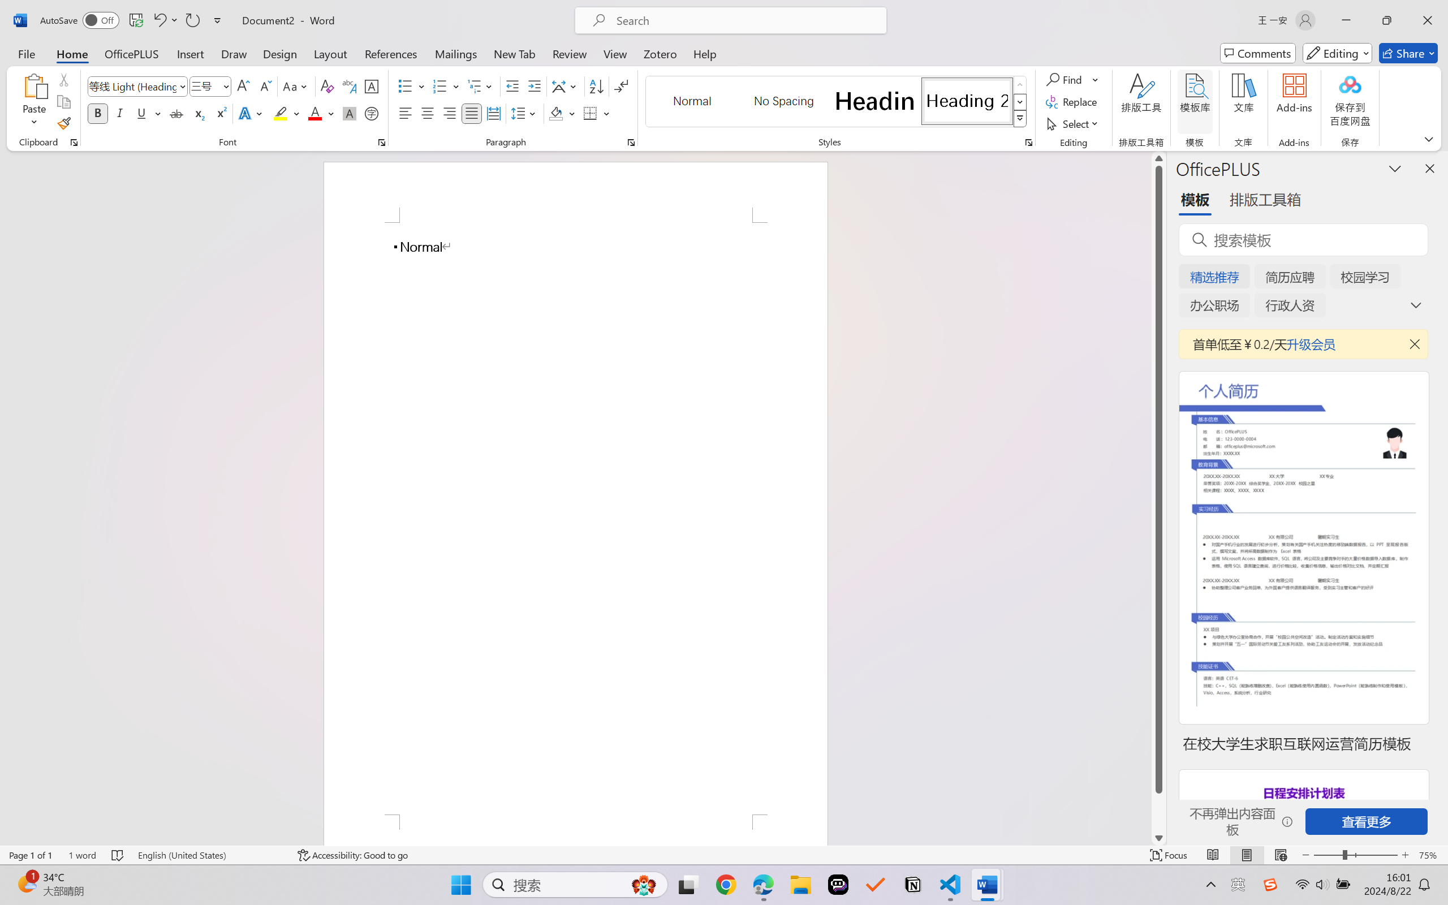 The height and width of the screenshot is (905, 1448). Describe the element at coordinates (1066, 79) in the screenshot. I see `Find` at that location.